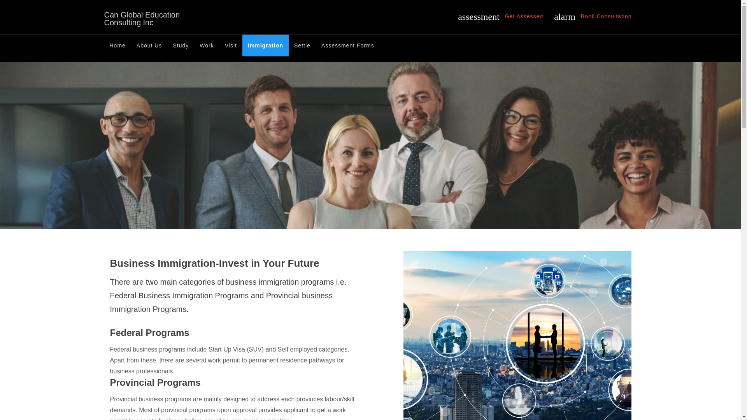 The height and width of the screenshot is (420, 747). I want to click on Visit, so click(231, 45).